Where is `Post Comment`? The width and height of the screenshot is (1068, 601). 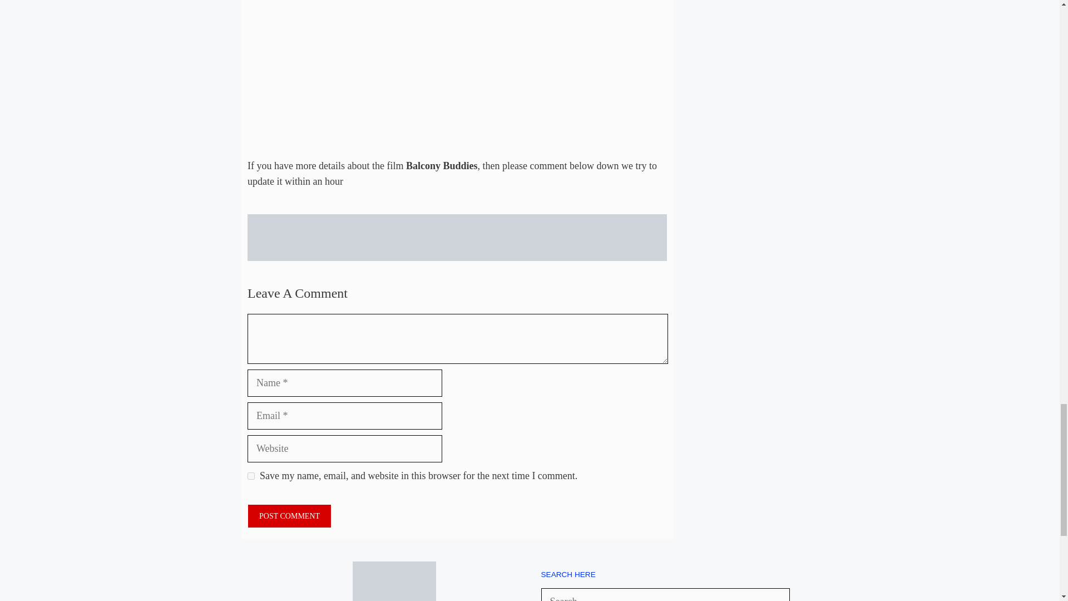 Post Comment is located at coordinates (289, 516).